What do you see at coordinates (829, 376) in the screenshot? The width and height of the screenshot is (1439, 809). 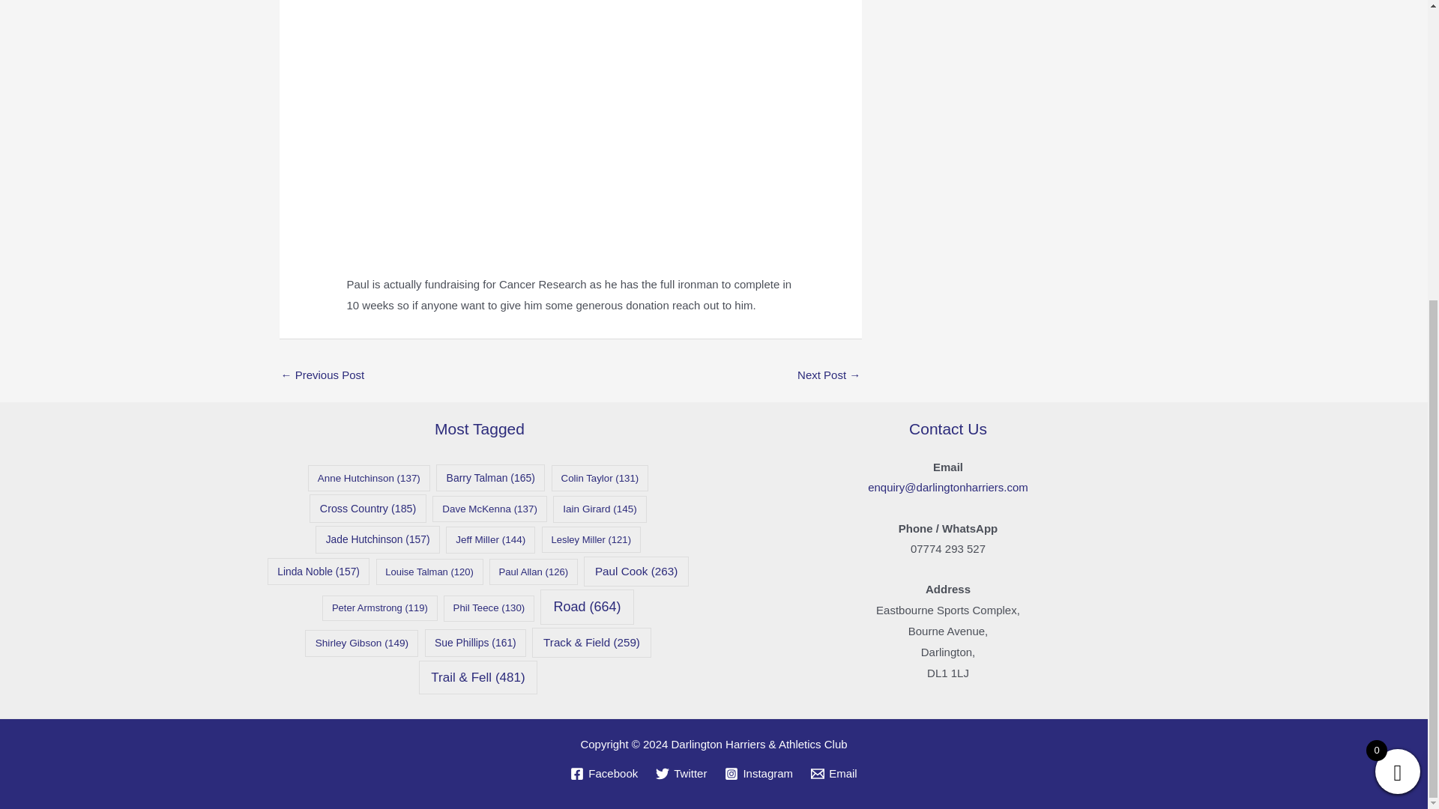 I see `Strawberry Heels forever` at bounding box center [829, 376].